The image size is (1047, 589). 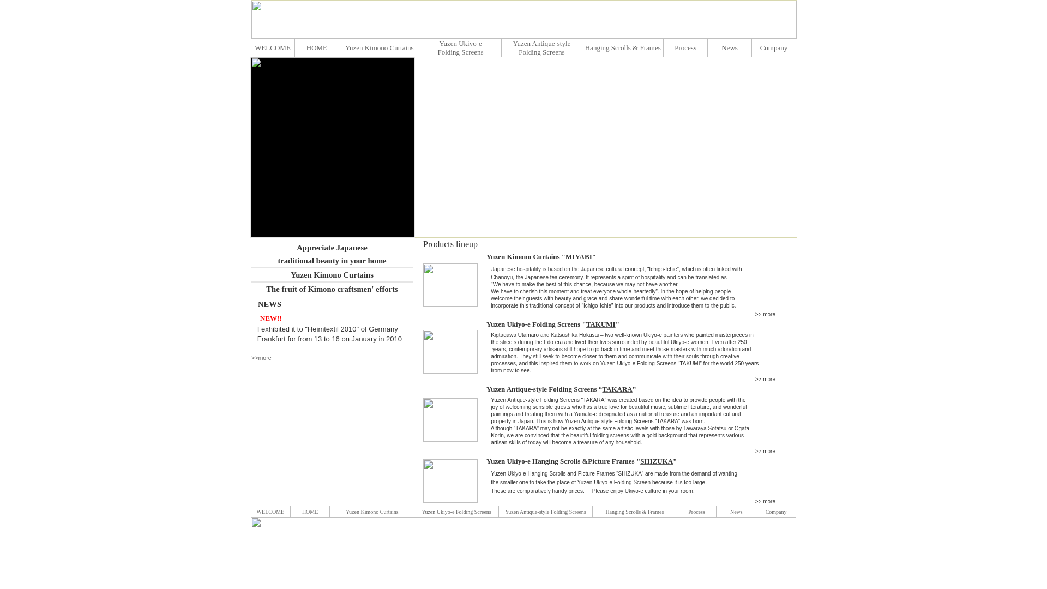 I want to click on Frames, so click(x=655, y=511).